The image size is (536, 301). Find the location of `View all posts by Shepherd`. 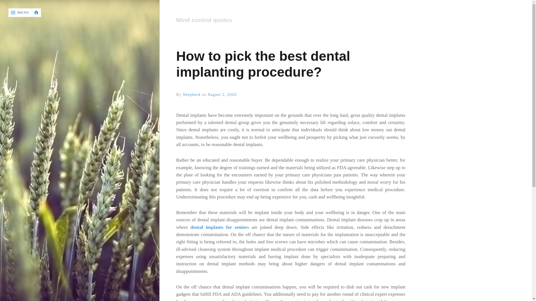

View all posts by Shepherd is located at coordinates (192, 94).